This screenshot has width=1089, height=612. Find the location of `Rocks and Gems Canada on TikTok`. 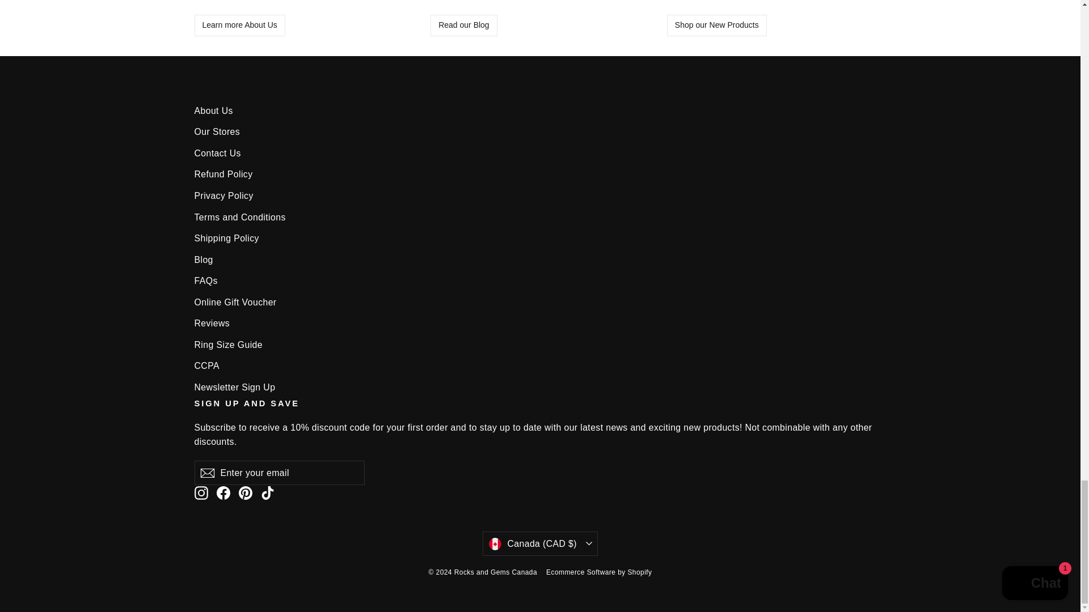

Rocks and Gems Canada on TikTok is located at coordinates (268, 493).